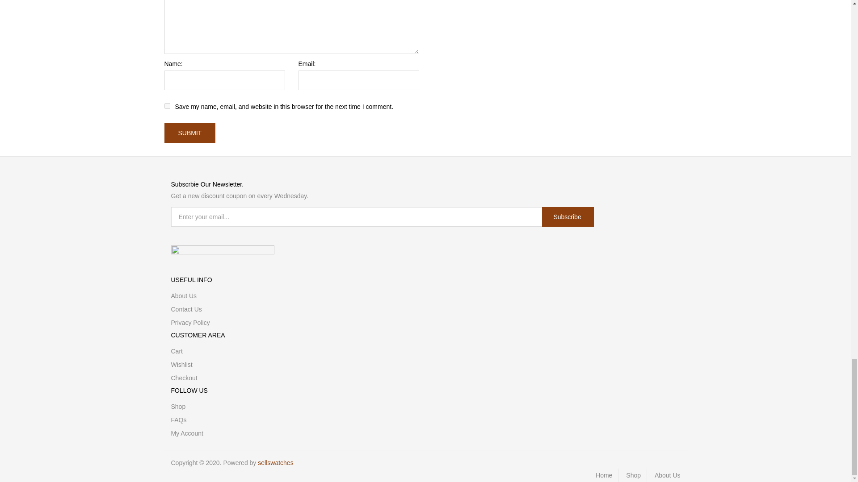 This screenshot has width=858, height=482. I want to click on payments, so click(222, 251).